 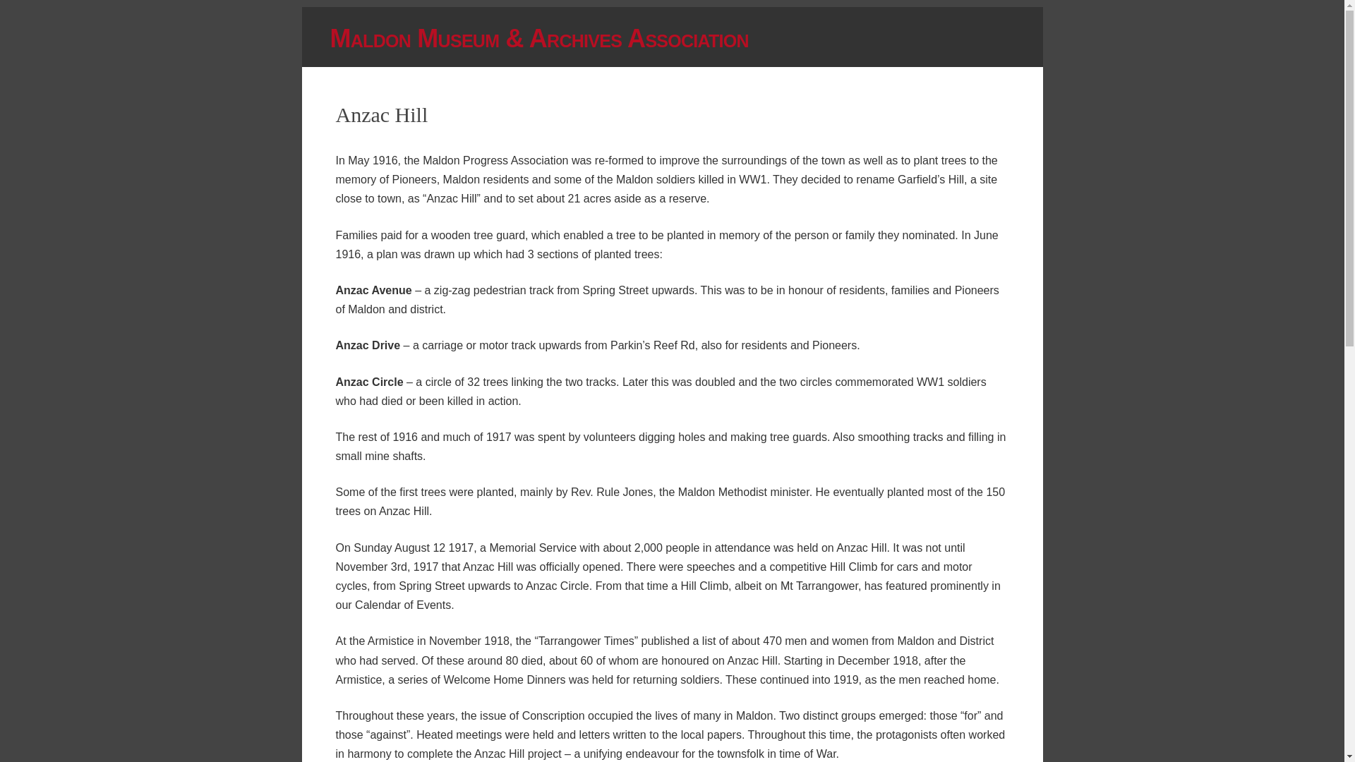 I want to click on Maldon Museum & Archives Association, so click(x=687, y=39).